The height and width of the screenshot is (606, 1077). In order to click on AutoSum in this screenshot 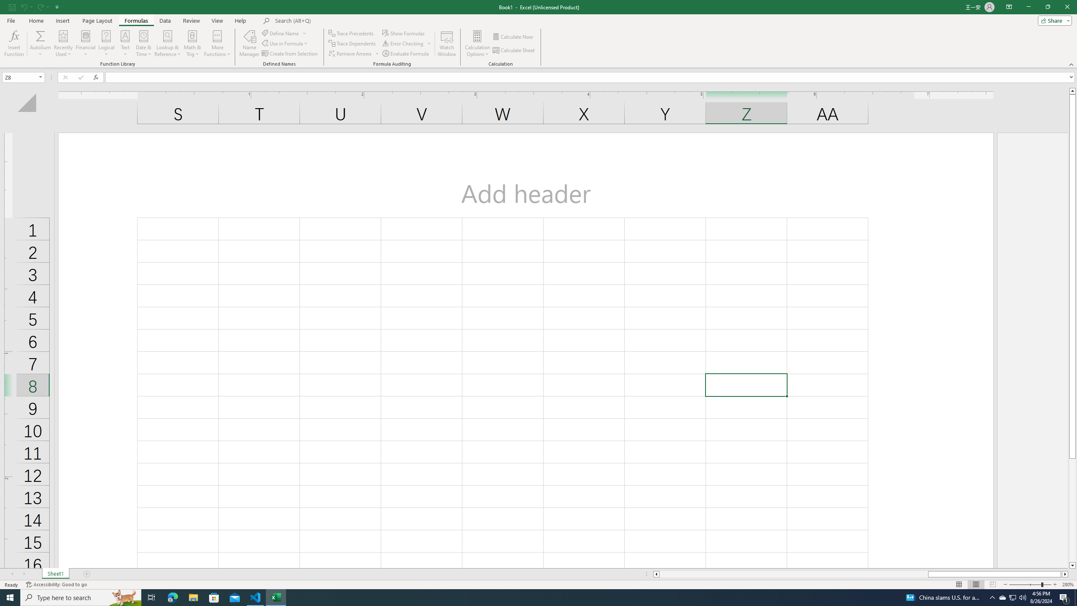, I will do `click(40, 43)`.